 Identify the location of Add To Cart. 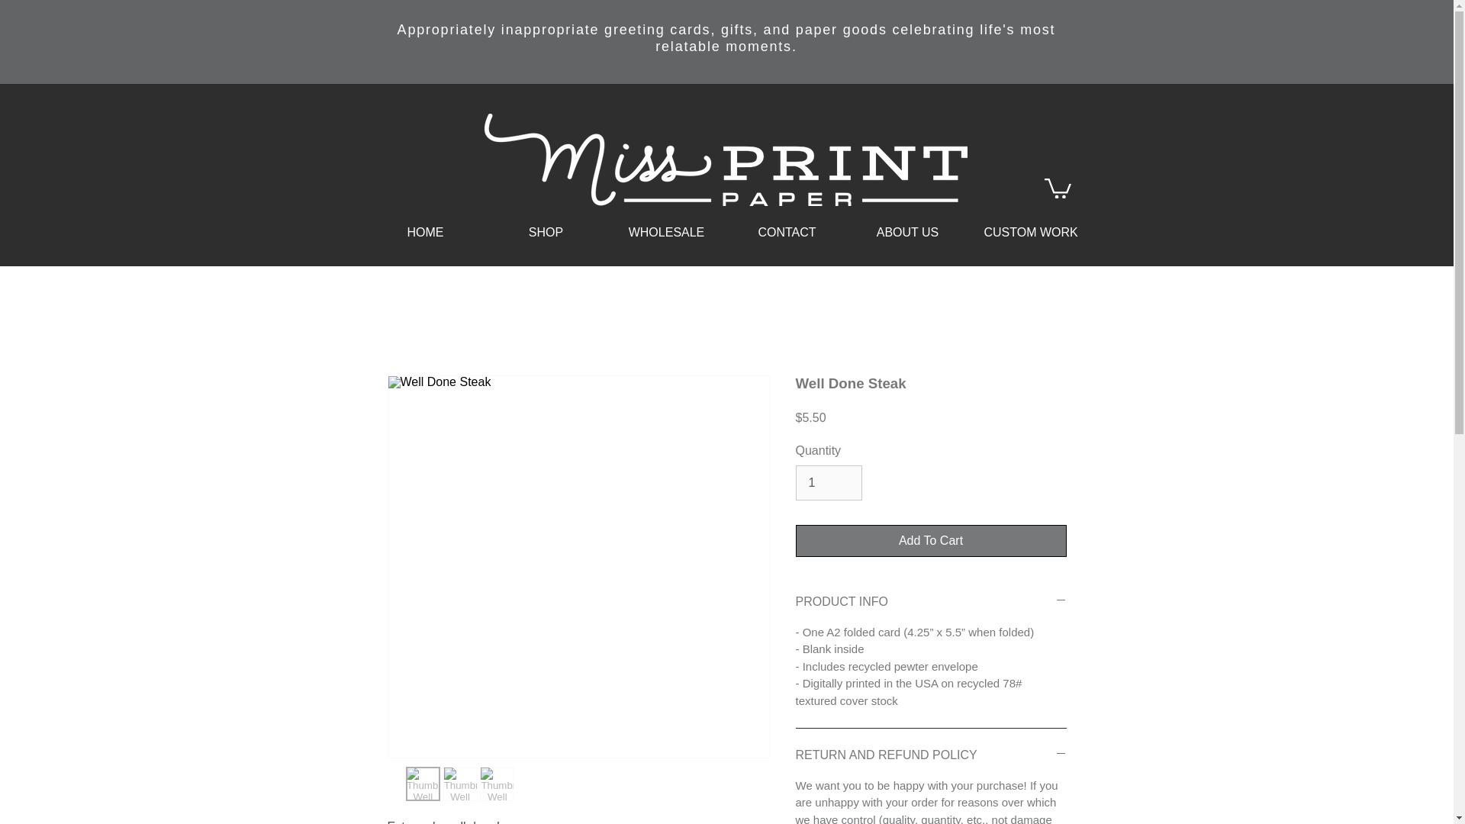
(931, 540).